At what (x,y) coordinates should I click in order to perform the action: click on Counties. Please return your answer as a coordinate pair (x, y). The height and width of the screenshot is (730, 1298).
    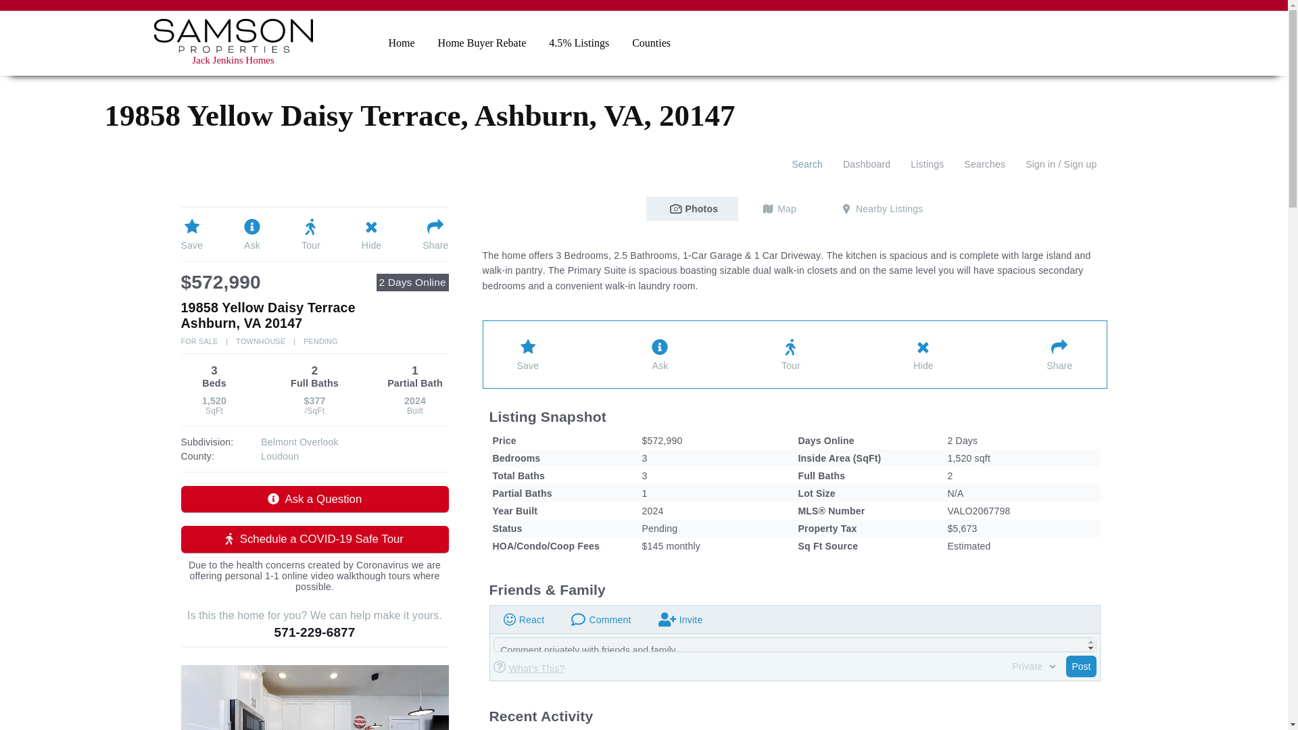
    Looking at the image, I should click on (650, 43).